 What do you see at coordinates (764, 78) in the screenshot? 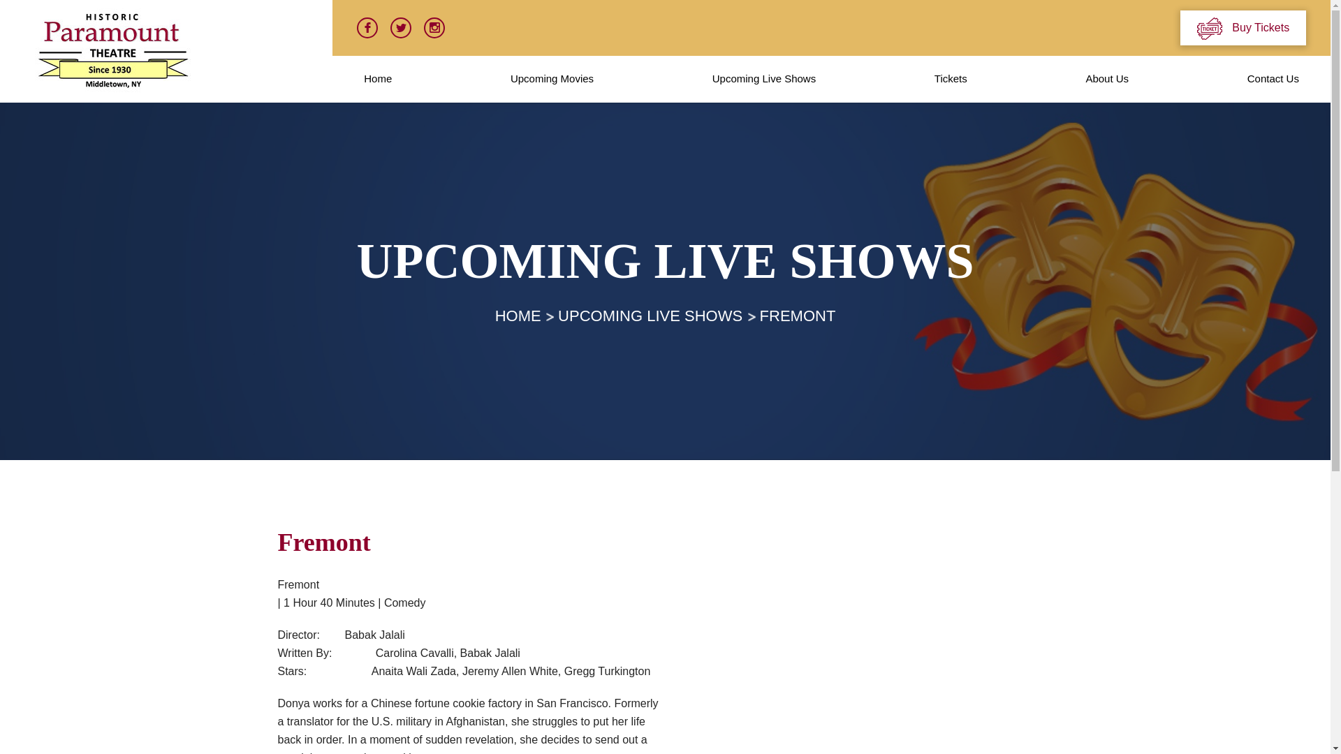
I see `Upcoming Live Shows` at bounding box center [764, 78].